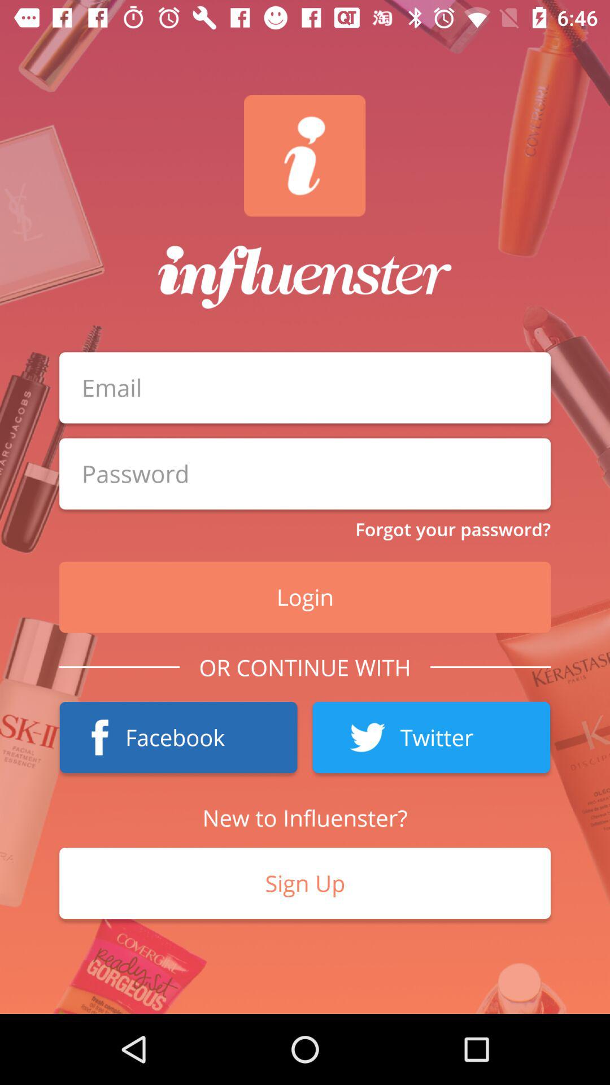 This screenshot has width=610, height=1085. Describe the element at coordinates (305, 474) in the screenshot. I see `email address page` at that location.